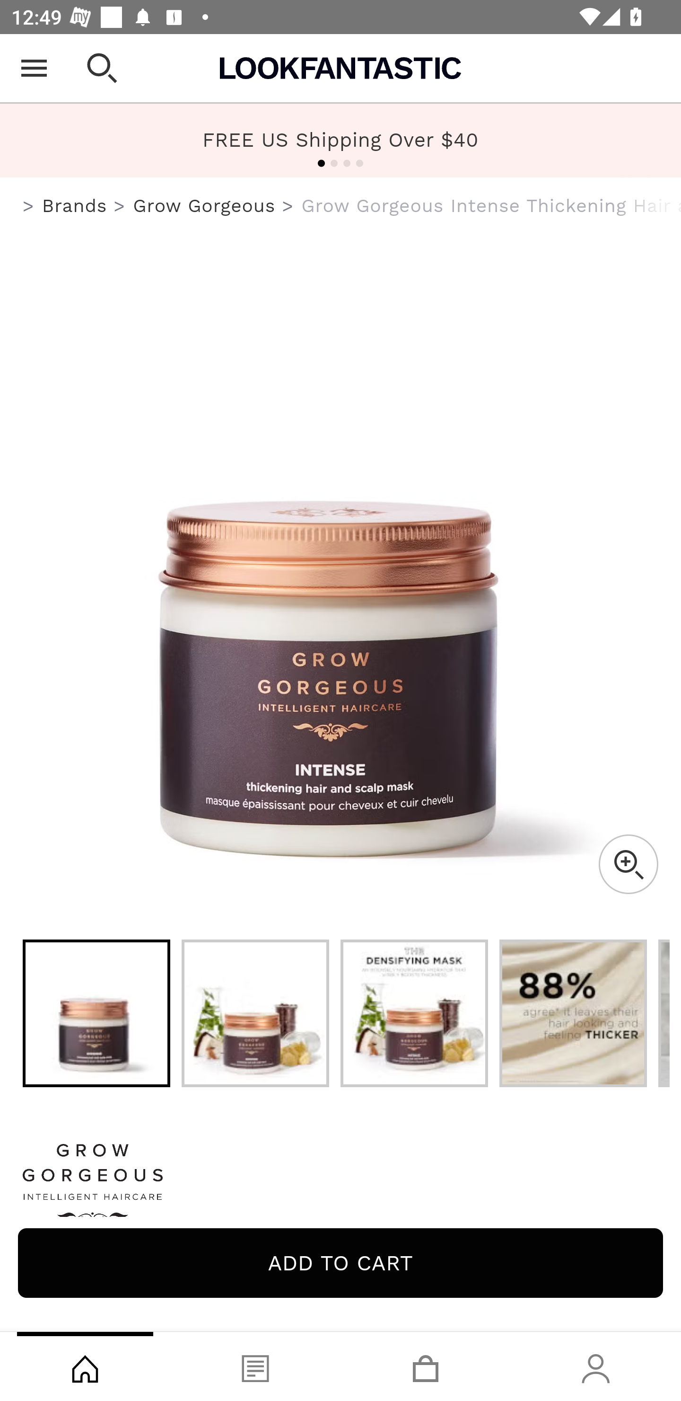 The width and height of the screenshot is (681, 1401). Describe the element at coordinates (204, 205) in the screenshot. I see `Grow Gorgeous` at that location.